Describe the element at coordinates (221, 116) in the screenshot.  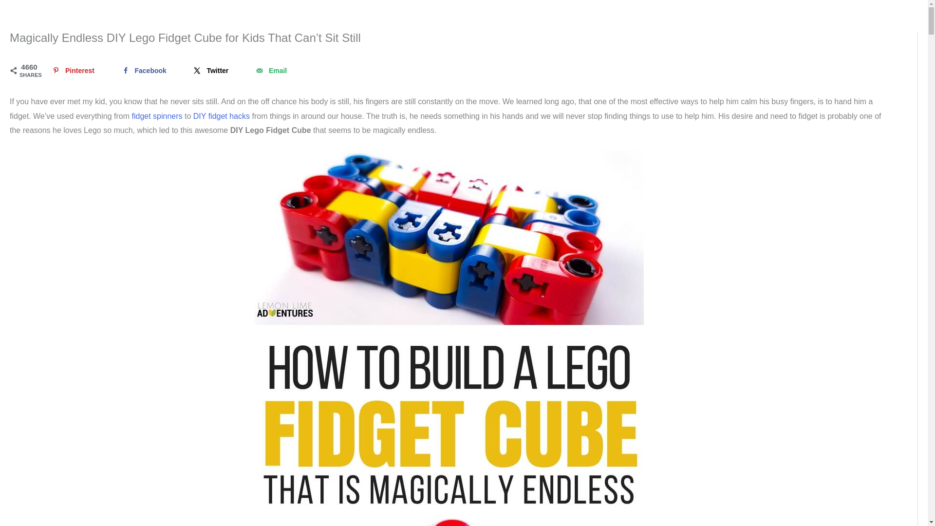
I see `DIY fidget hacks` at that location.